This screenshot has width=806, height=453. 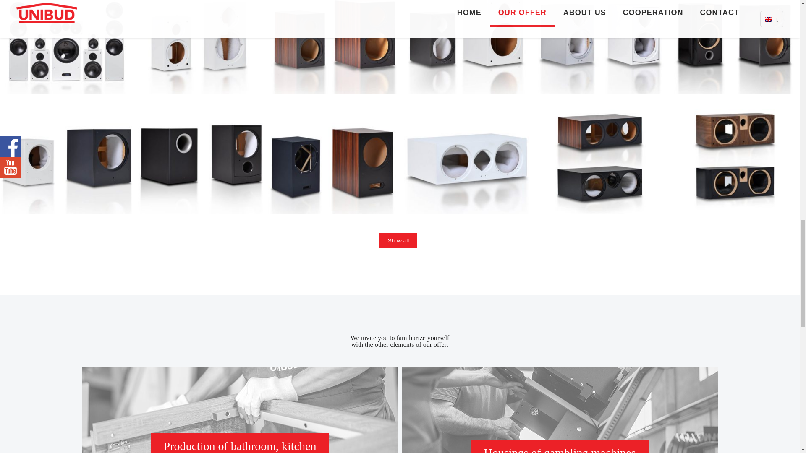 What do you see at coordinates (398, 240) in the screenshot?
I see `Show all` at bounding box center [398, 240].